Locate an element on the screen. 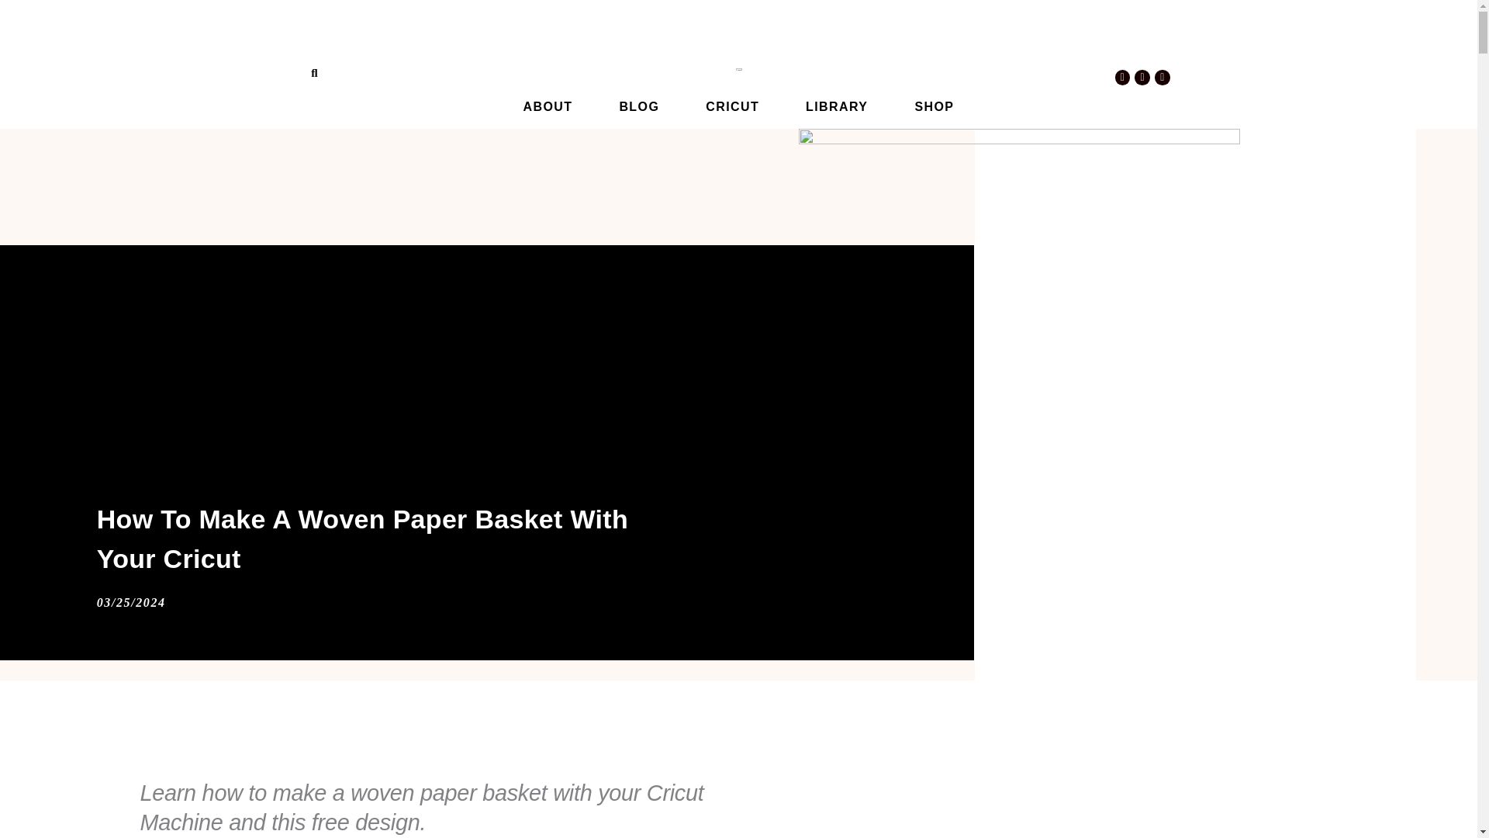 This screenshot has height=838, width=1489. LIBRARY is located at coordinates (836, 106).